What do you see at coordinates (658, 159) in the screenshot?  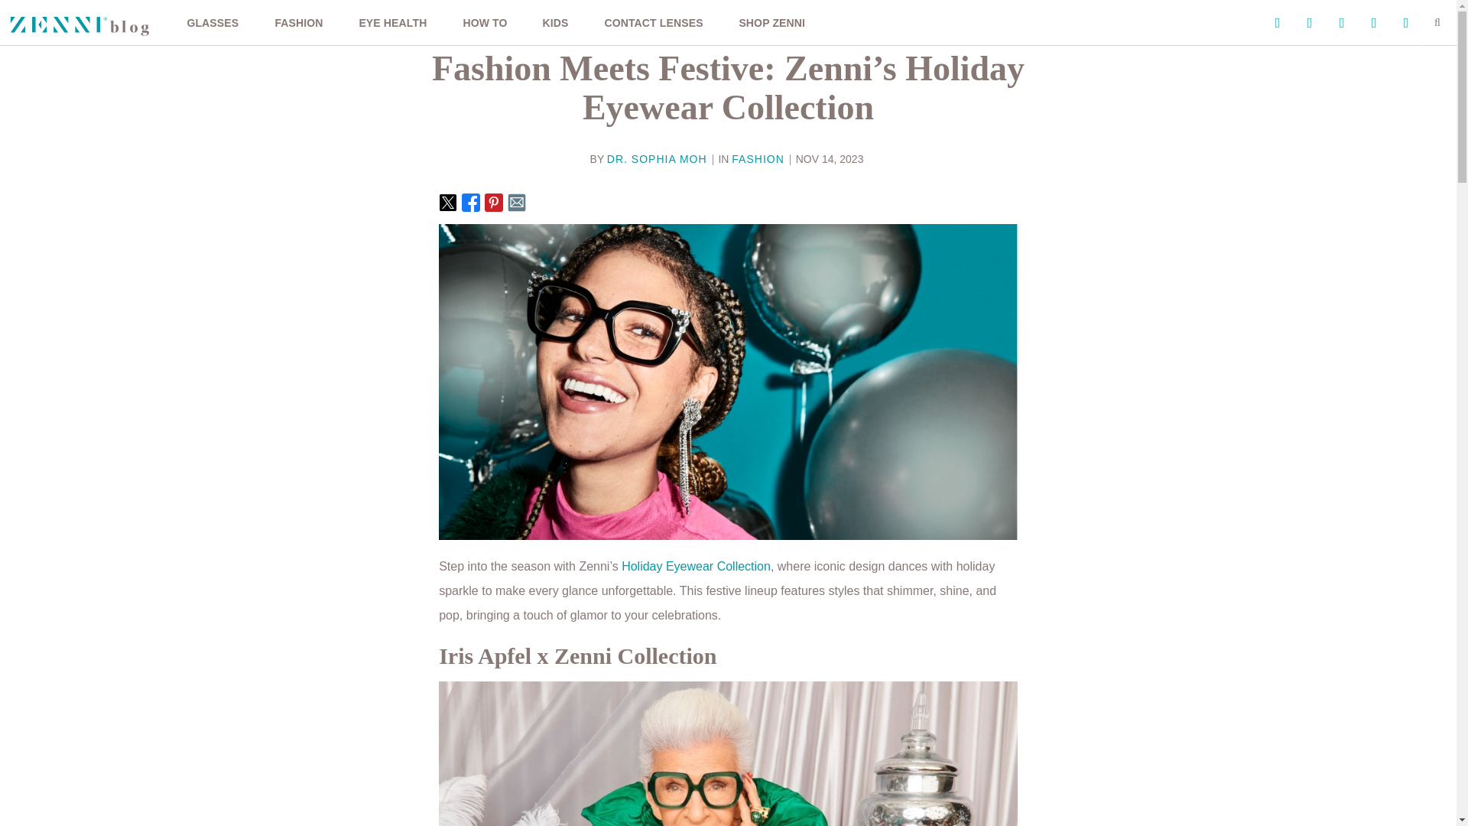 I see `DR. SOPHIA MOH` at bounding box center [658, 159].